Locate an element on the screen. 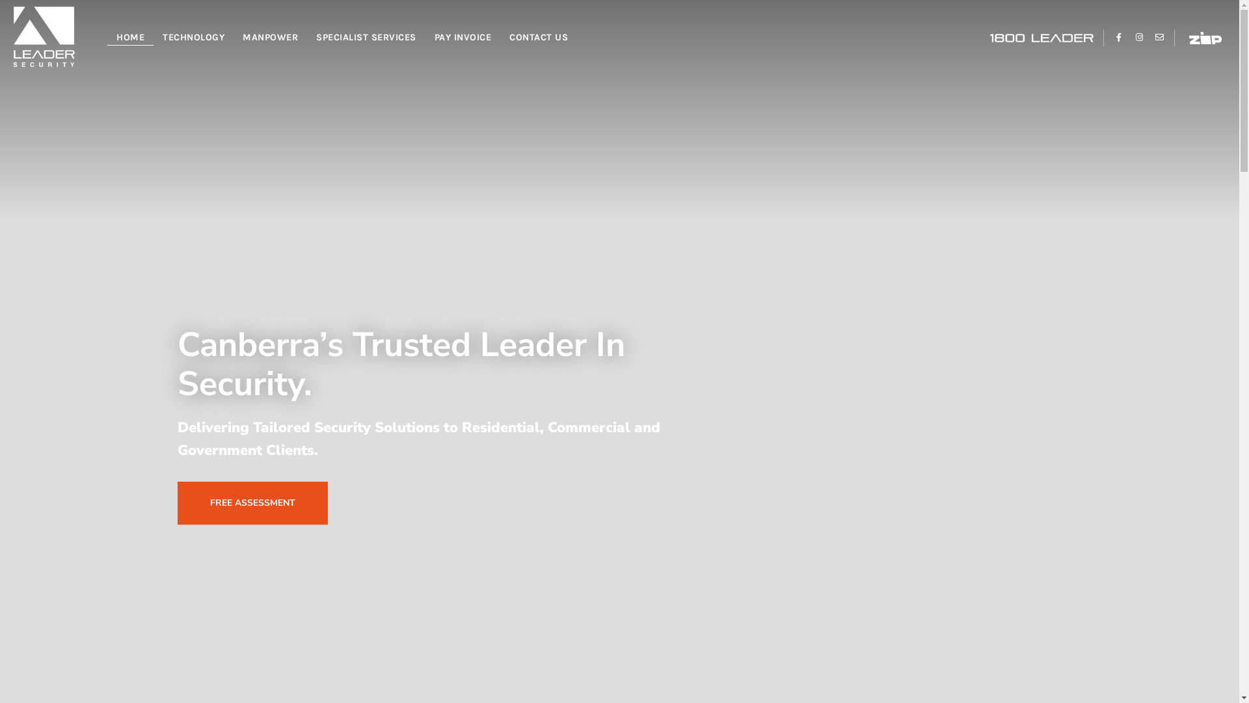  PAY INVOICE is located at coordinates (463, 38).